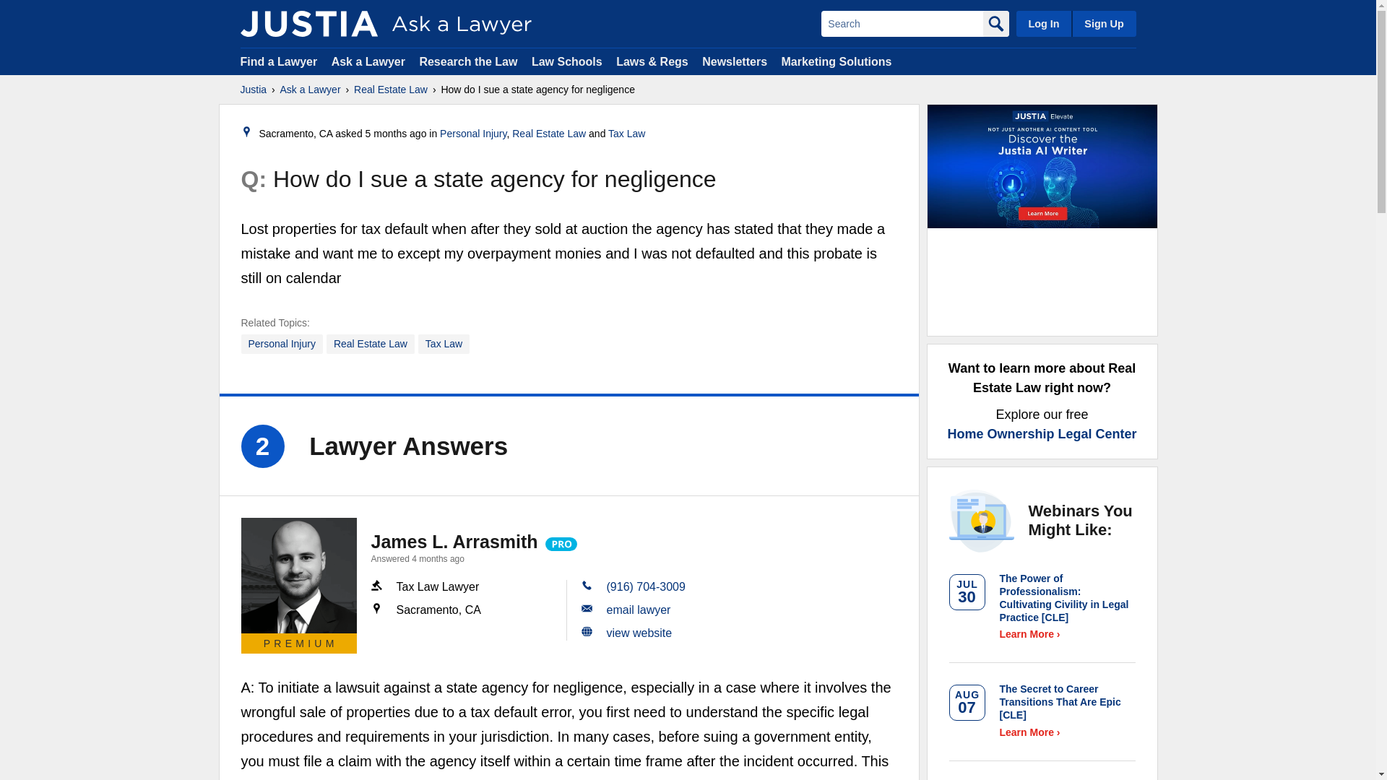  I want to click on James L. Arrasmith, so click(299, 575).